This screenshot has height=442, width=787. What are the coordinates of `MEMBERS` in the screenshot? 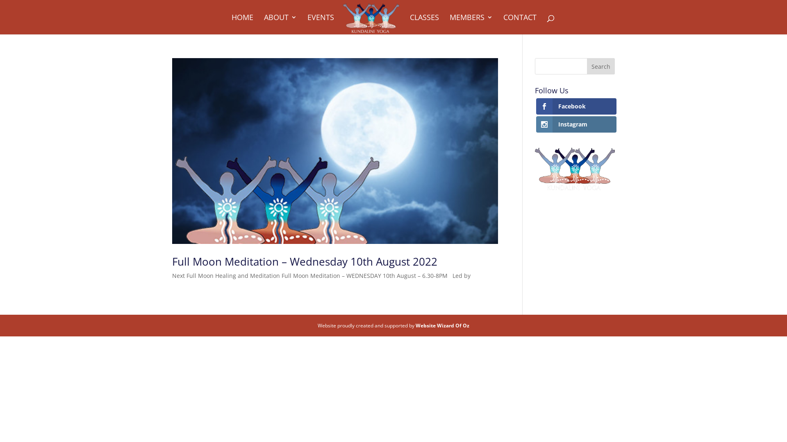 It's located at (471, 25).